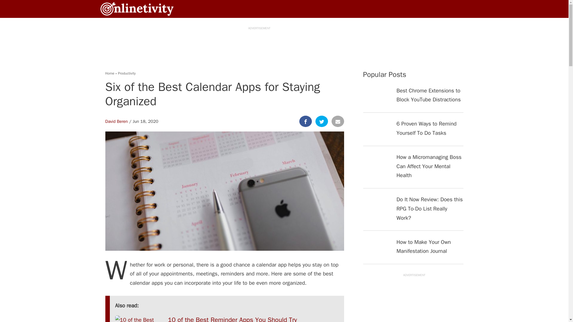 The image size is (573, 322). What do you see at coordinates (413, 250) in the screenshot?
I see `How to Make Your Own Manifestation Journal` at bounding box center [413, 250].